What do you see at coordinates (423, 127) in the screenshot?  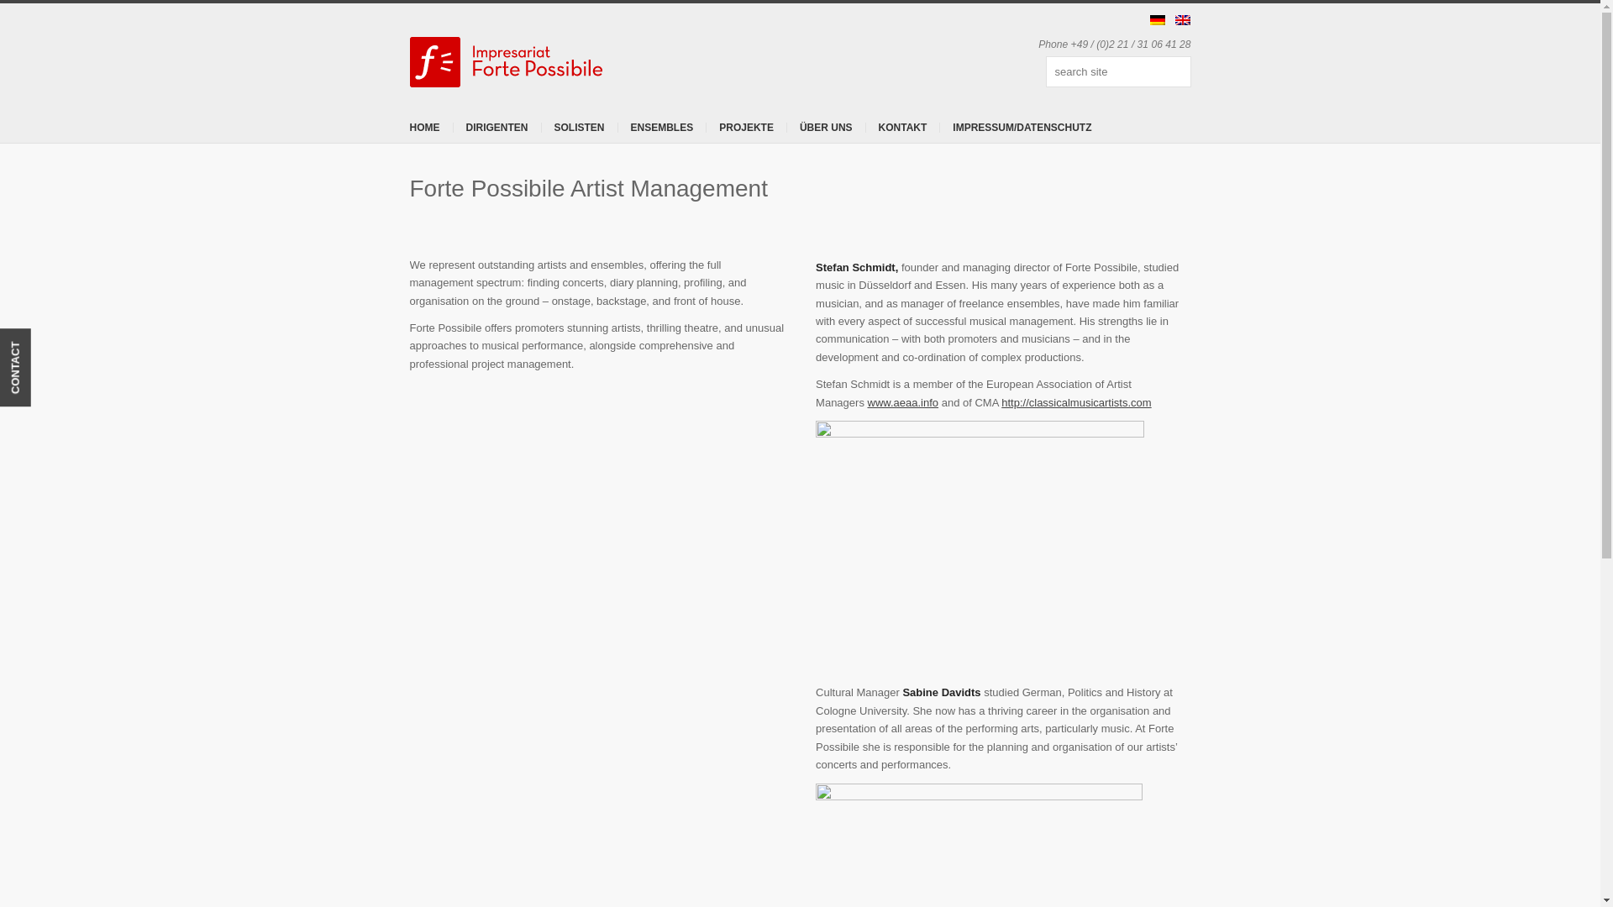 I see `HOME` at bounding box center [423, 127].